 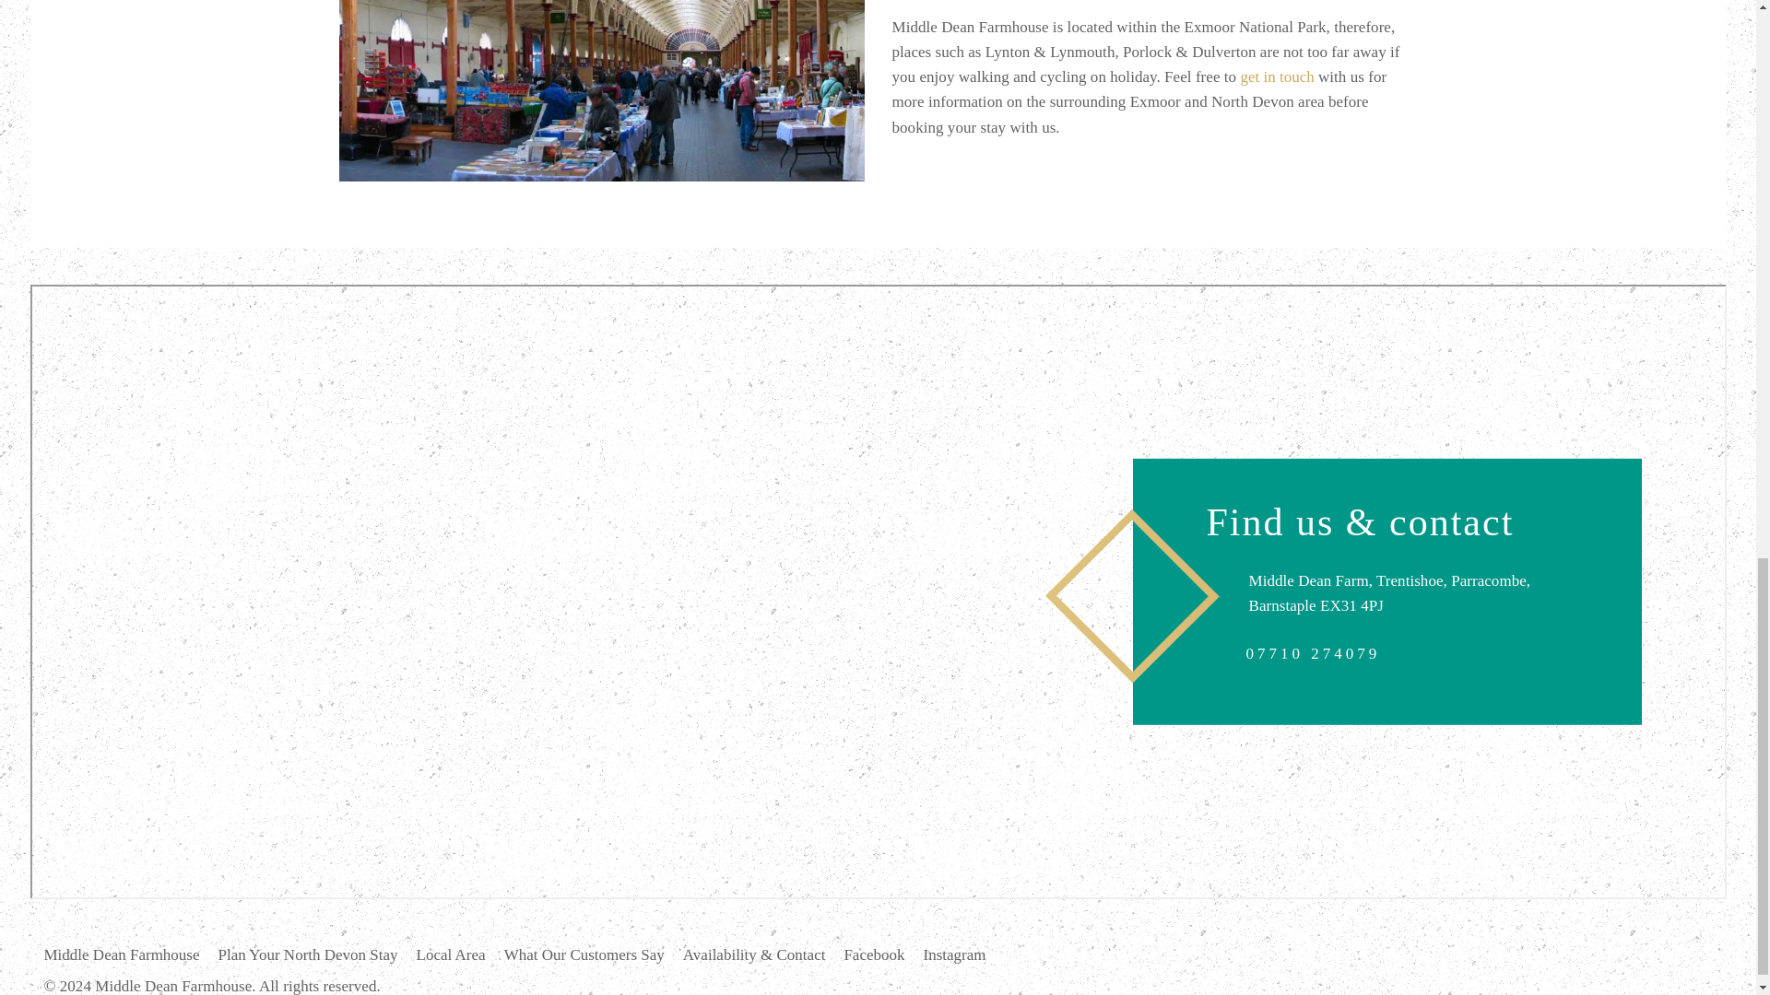 I want to click on Local Area, so click(x=460, y=954).